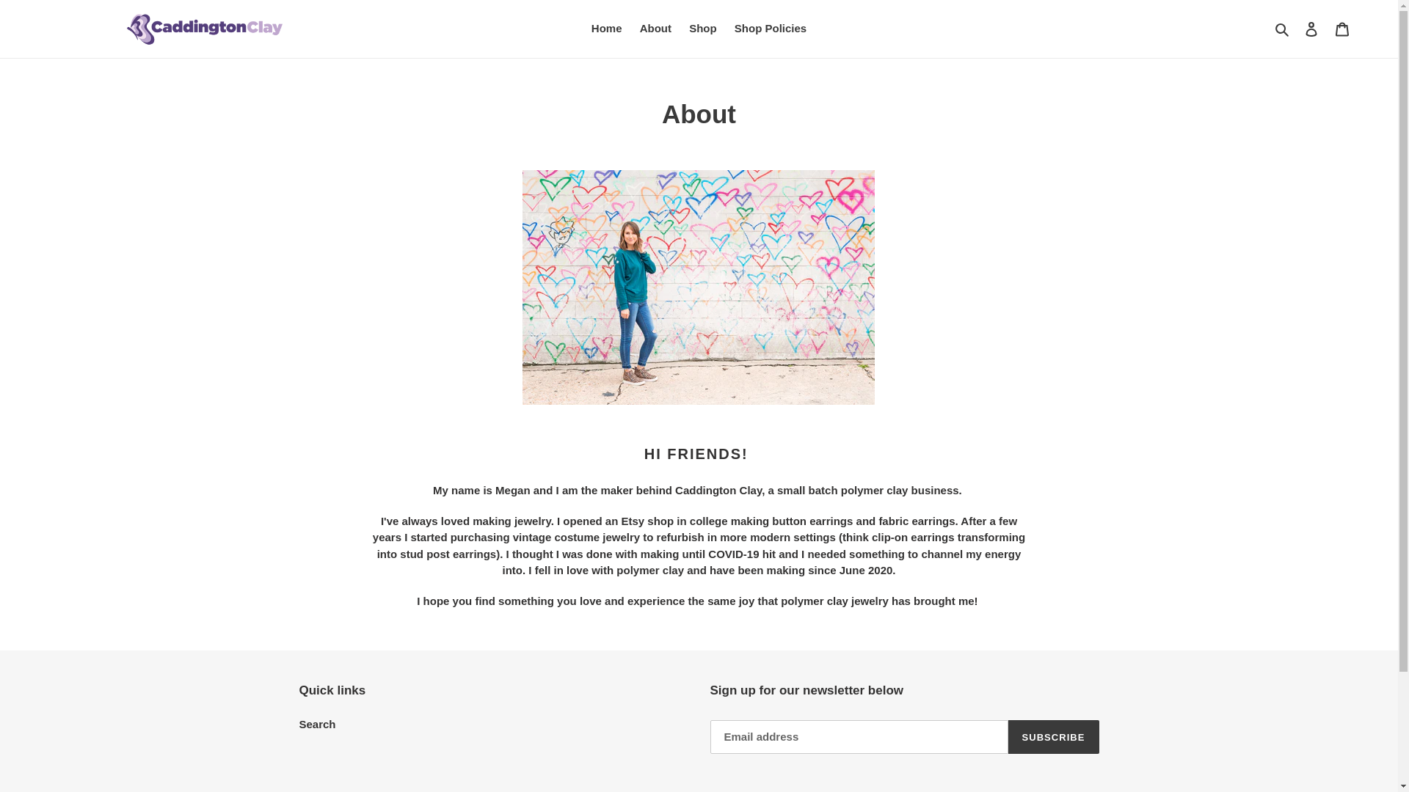 Image resolution: width=1409 pixels, height=792 pixels. Describe the element at coordinates (317, 723) in the screenshot. I see `Search` at that location.